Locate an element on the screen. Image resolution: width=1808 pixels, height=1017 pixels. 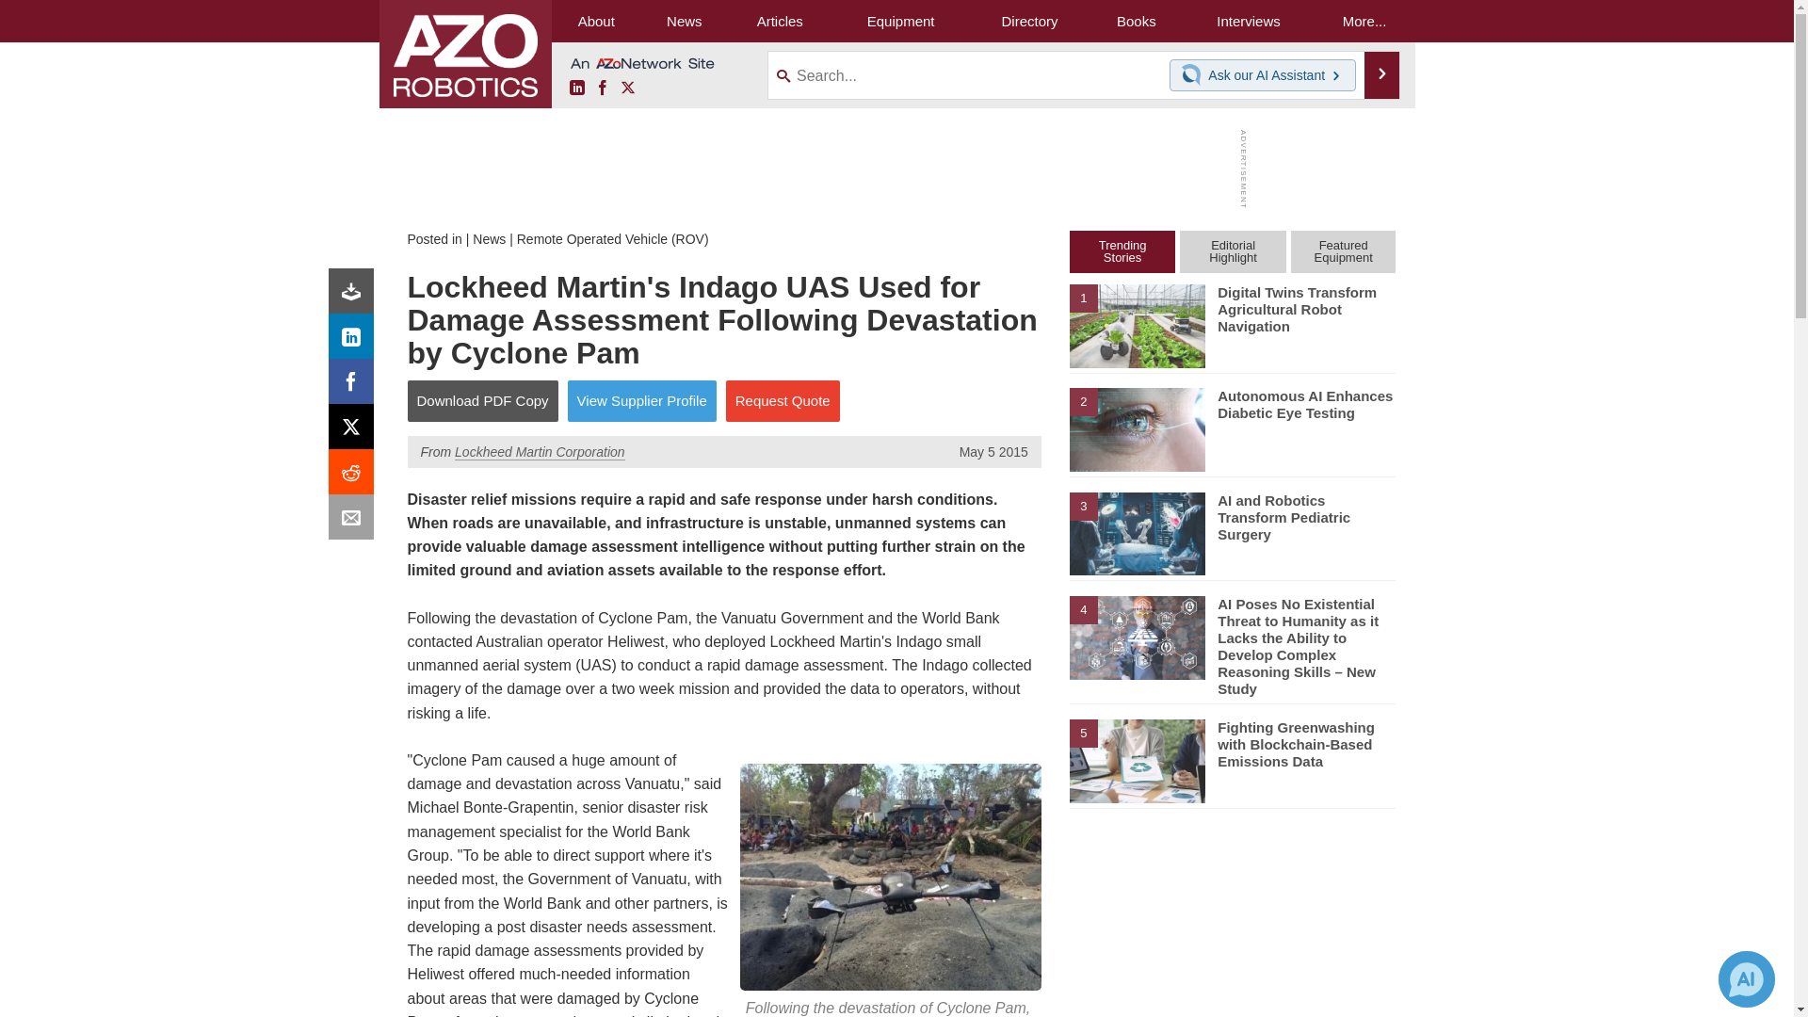
Books is located at coordinates (1136, 21).